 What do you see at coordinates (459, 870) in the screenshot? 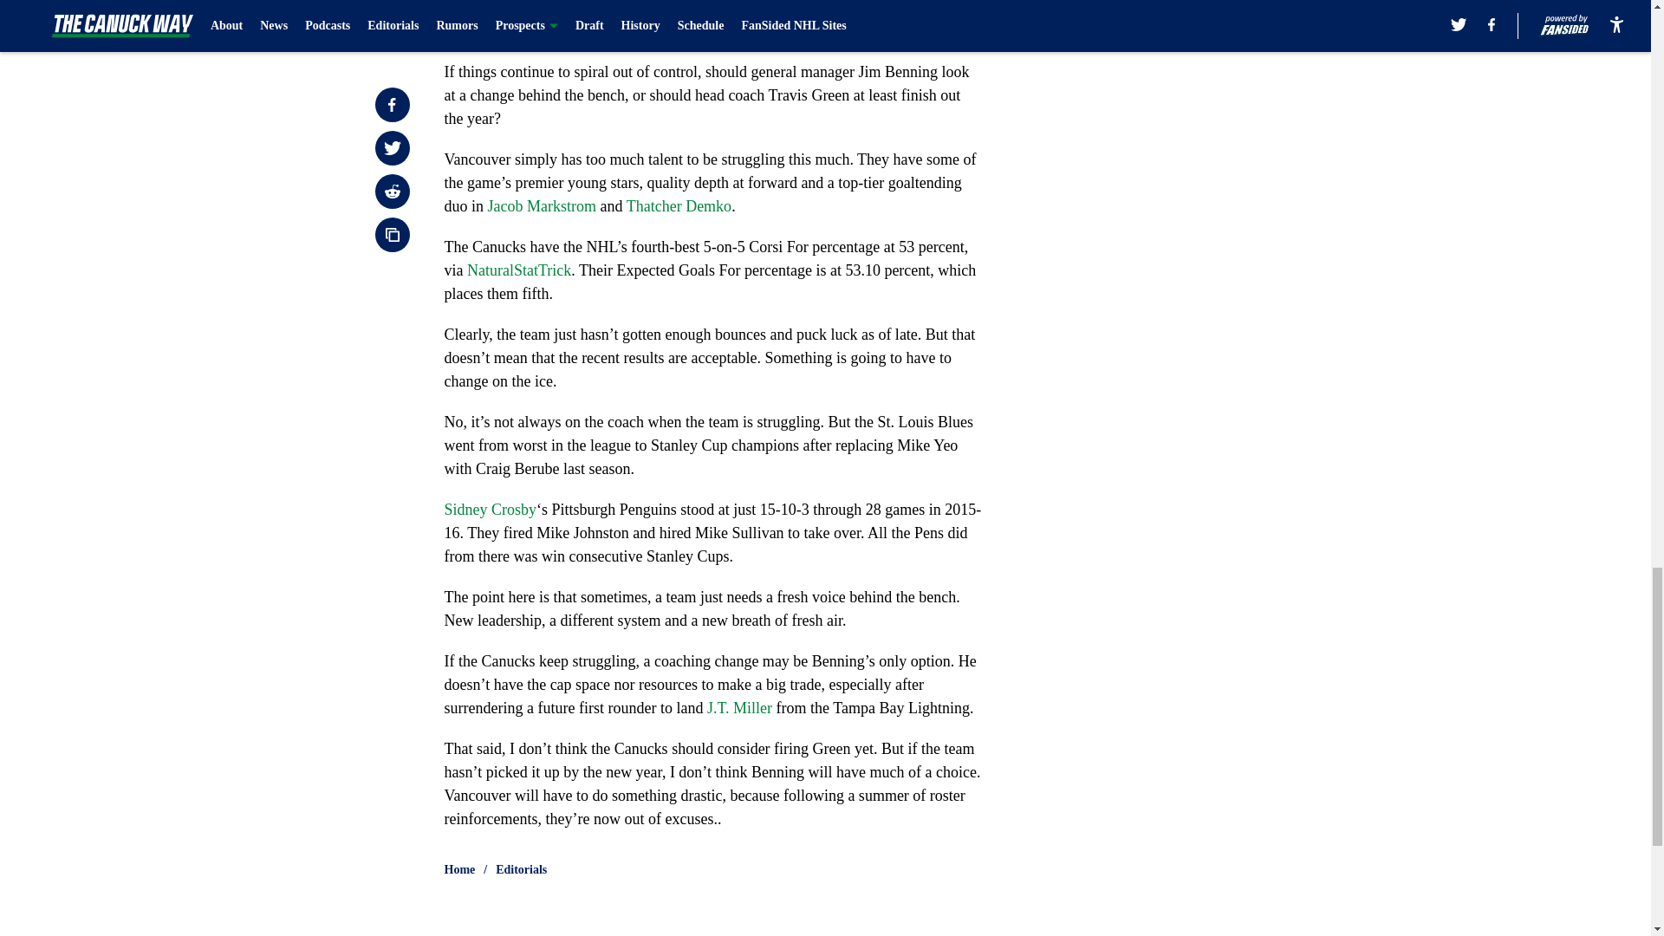
I see `Home` at bounding box center [459, 870].